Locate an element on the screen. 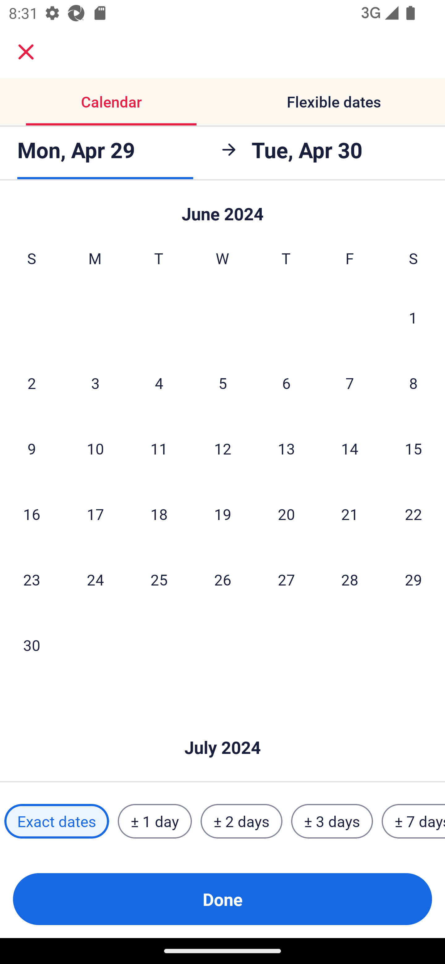 The width and height of the screenshot is (445, 964). 14 Friday, June 14, 2024 is located at coordinates (350, 448).